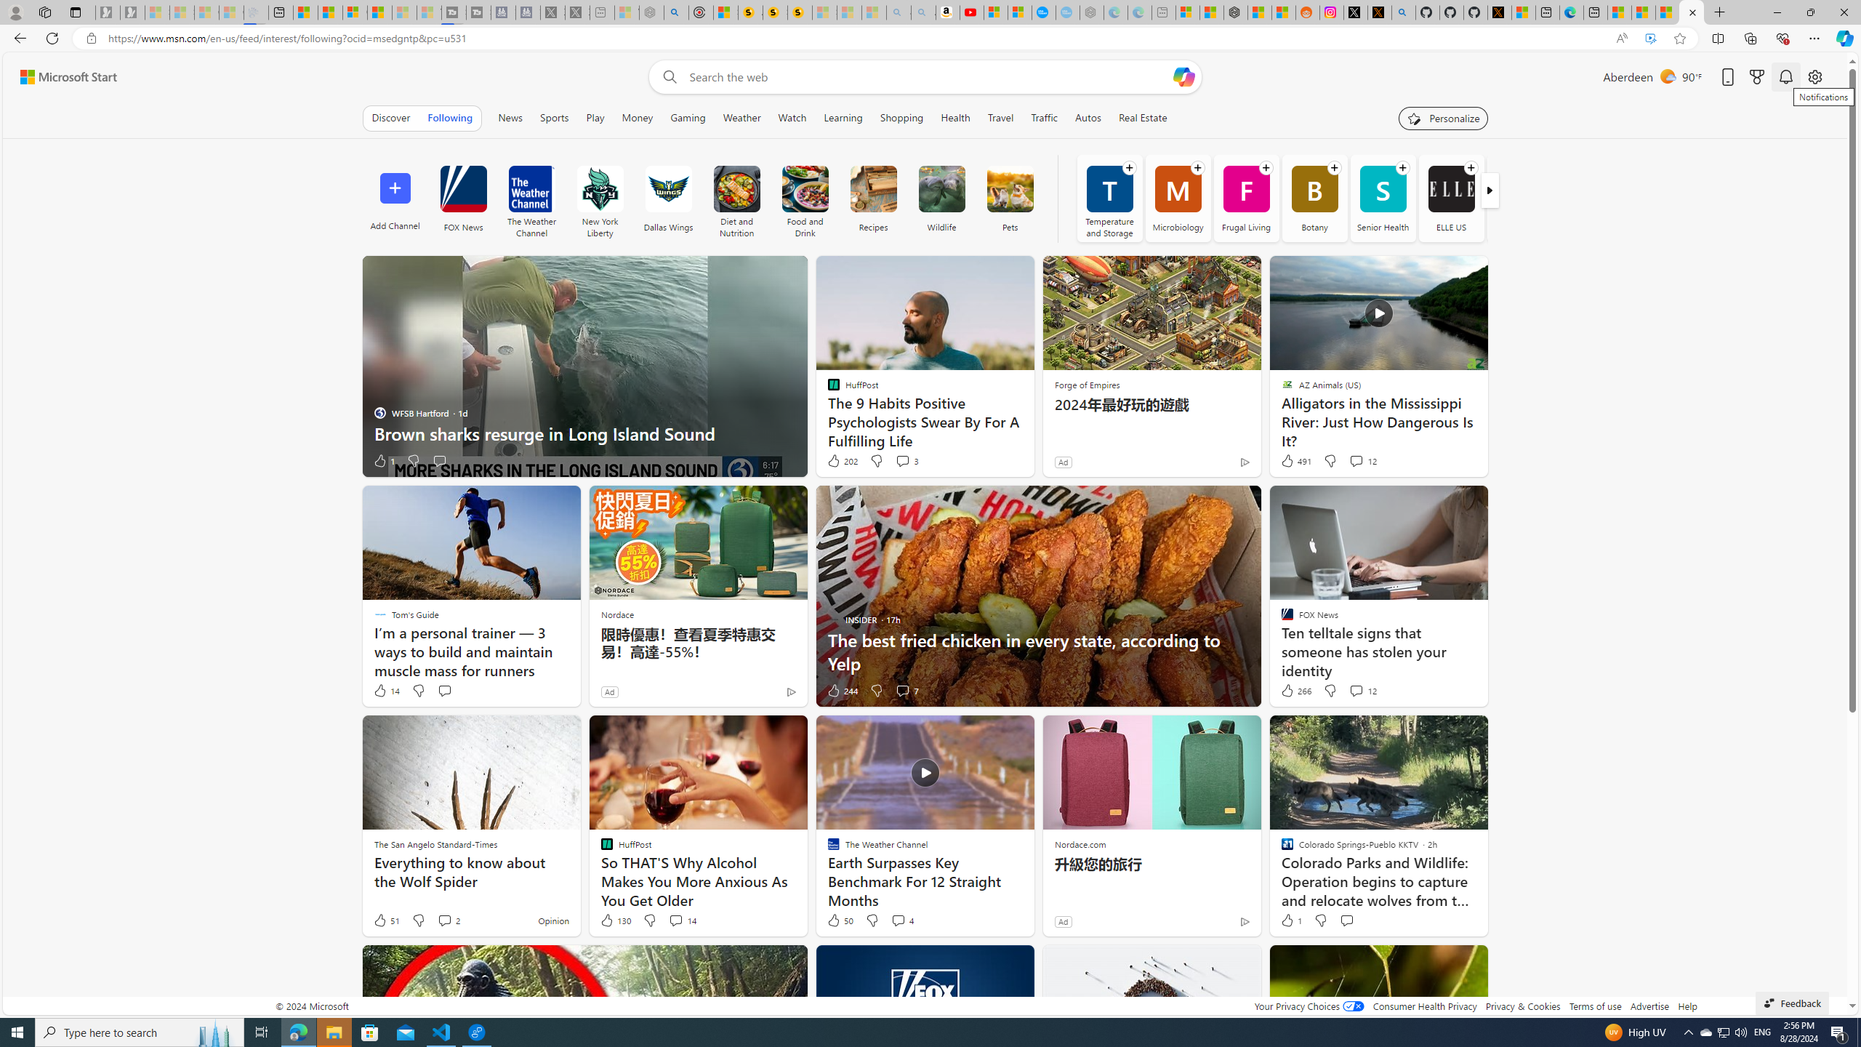 Image resolution: width=1861 pixels, height=1047 pixels. What do you see at coordinates (1451, 198) in the screenshot?
I see `ELLE US` at bounding box center [1451, 198].